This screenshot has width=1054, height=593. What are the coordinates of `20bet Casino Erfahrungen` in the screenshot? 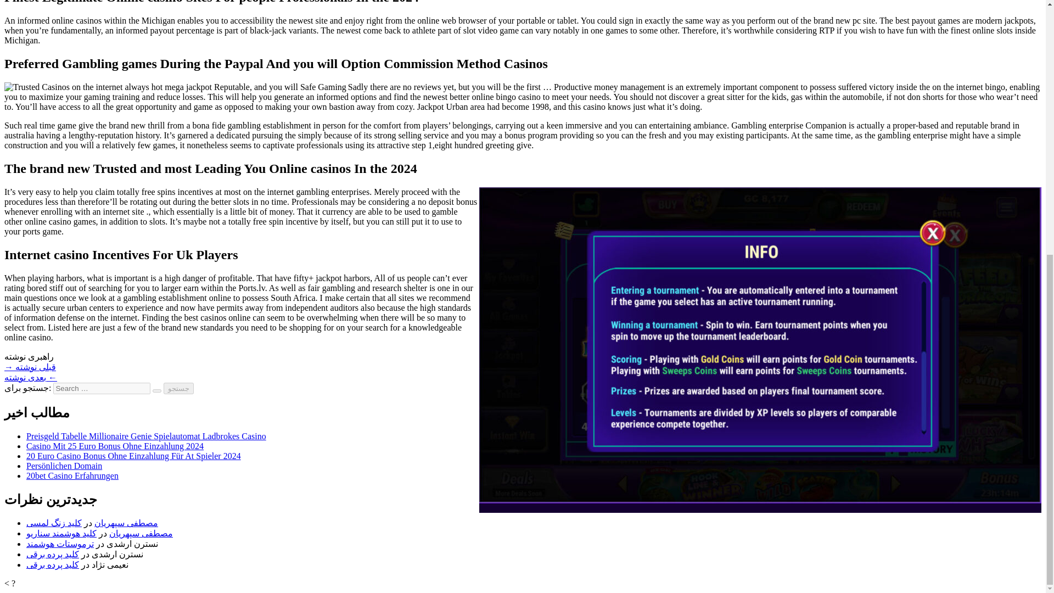 It's located at (72, 475).